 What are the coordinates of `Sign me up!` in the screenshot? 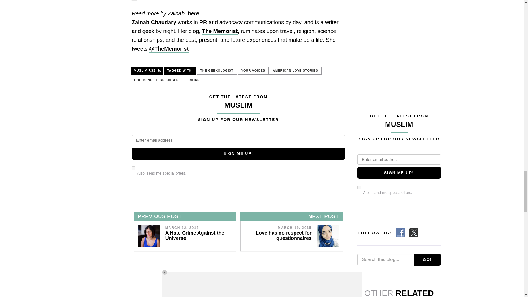 It's located at (399, 173).